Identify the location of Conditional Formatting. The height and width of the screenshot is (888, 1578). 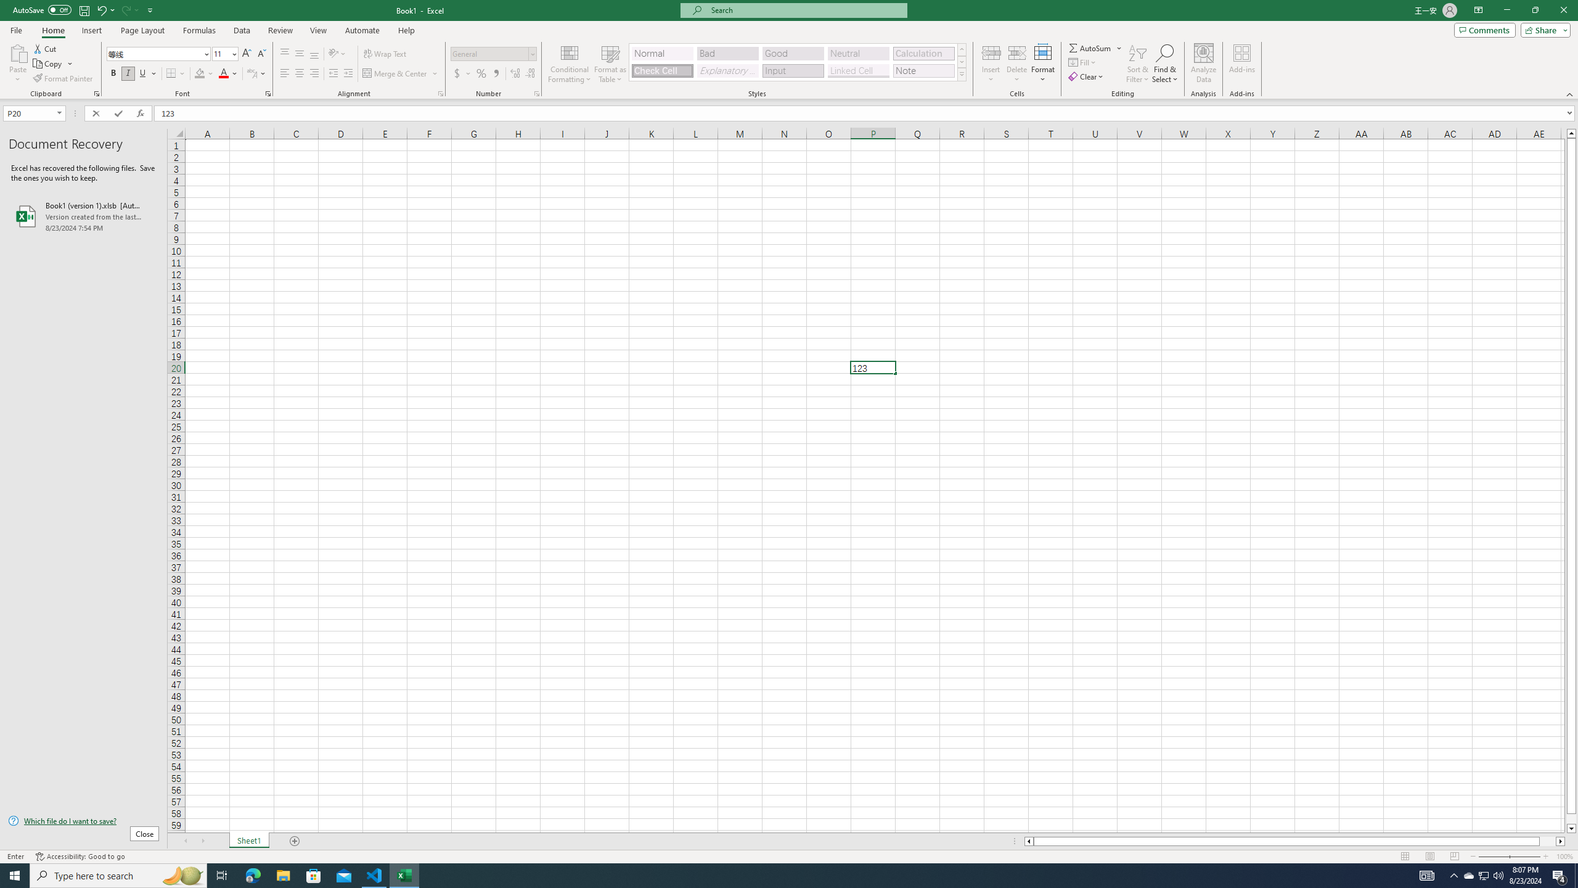
(570, 64).